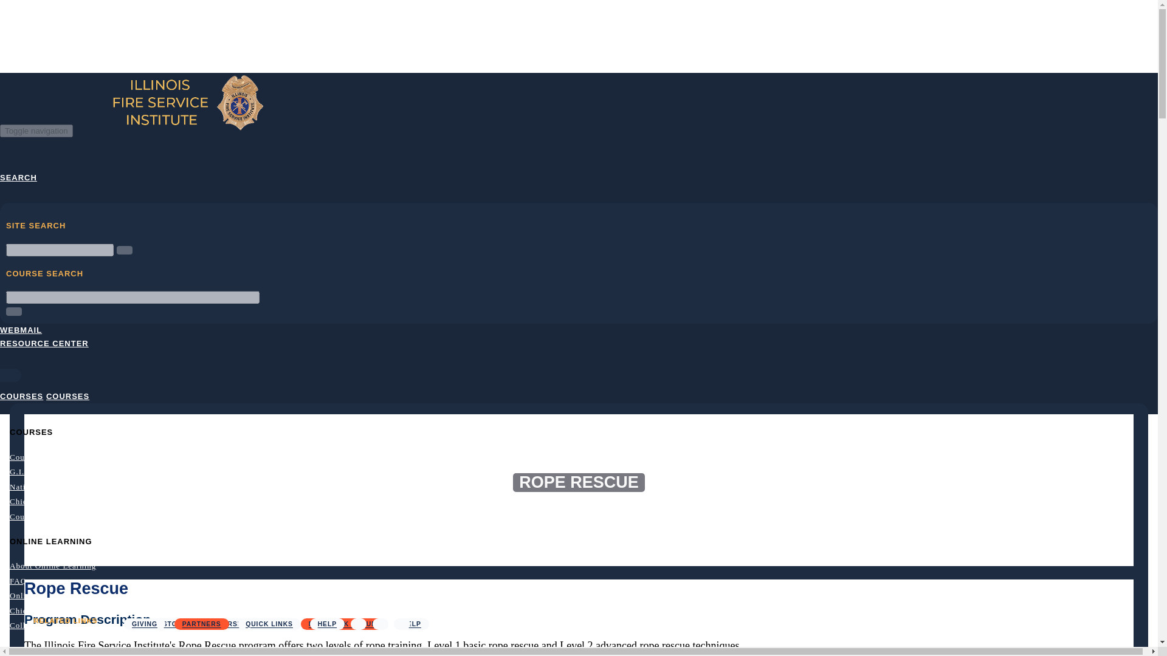 This screenshot has width=1167, height=656. What do you see at coordinates (18, 177) in the screenshot?
I see `SEARCH` at bounding box center [18, 177].